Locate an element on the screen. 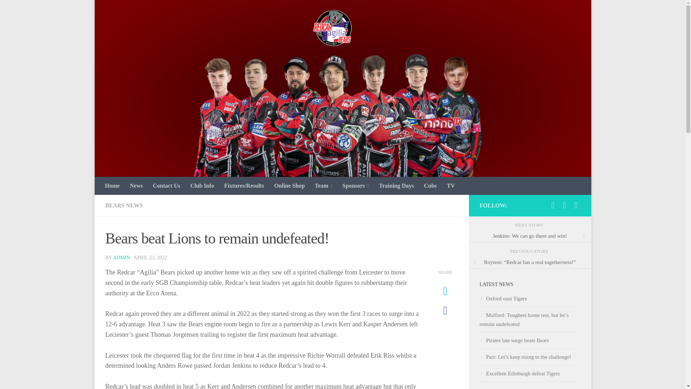  Follow us on Youtube is located at coordinates (576, 205).